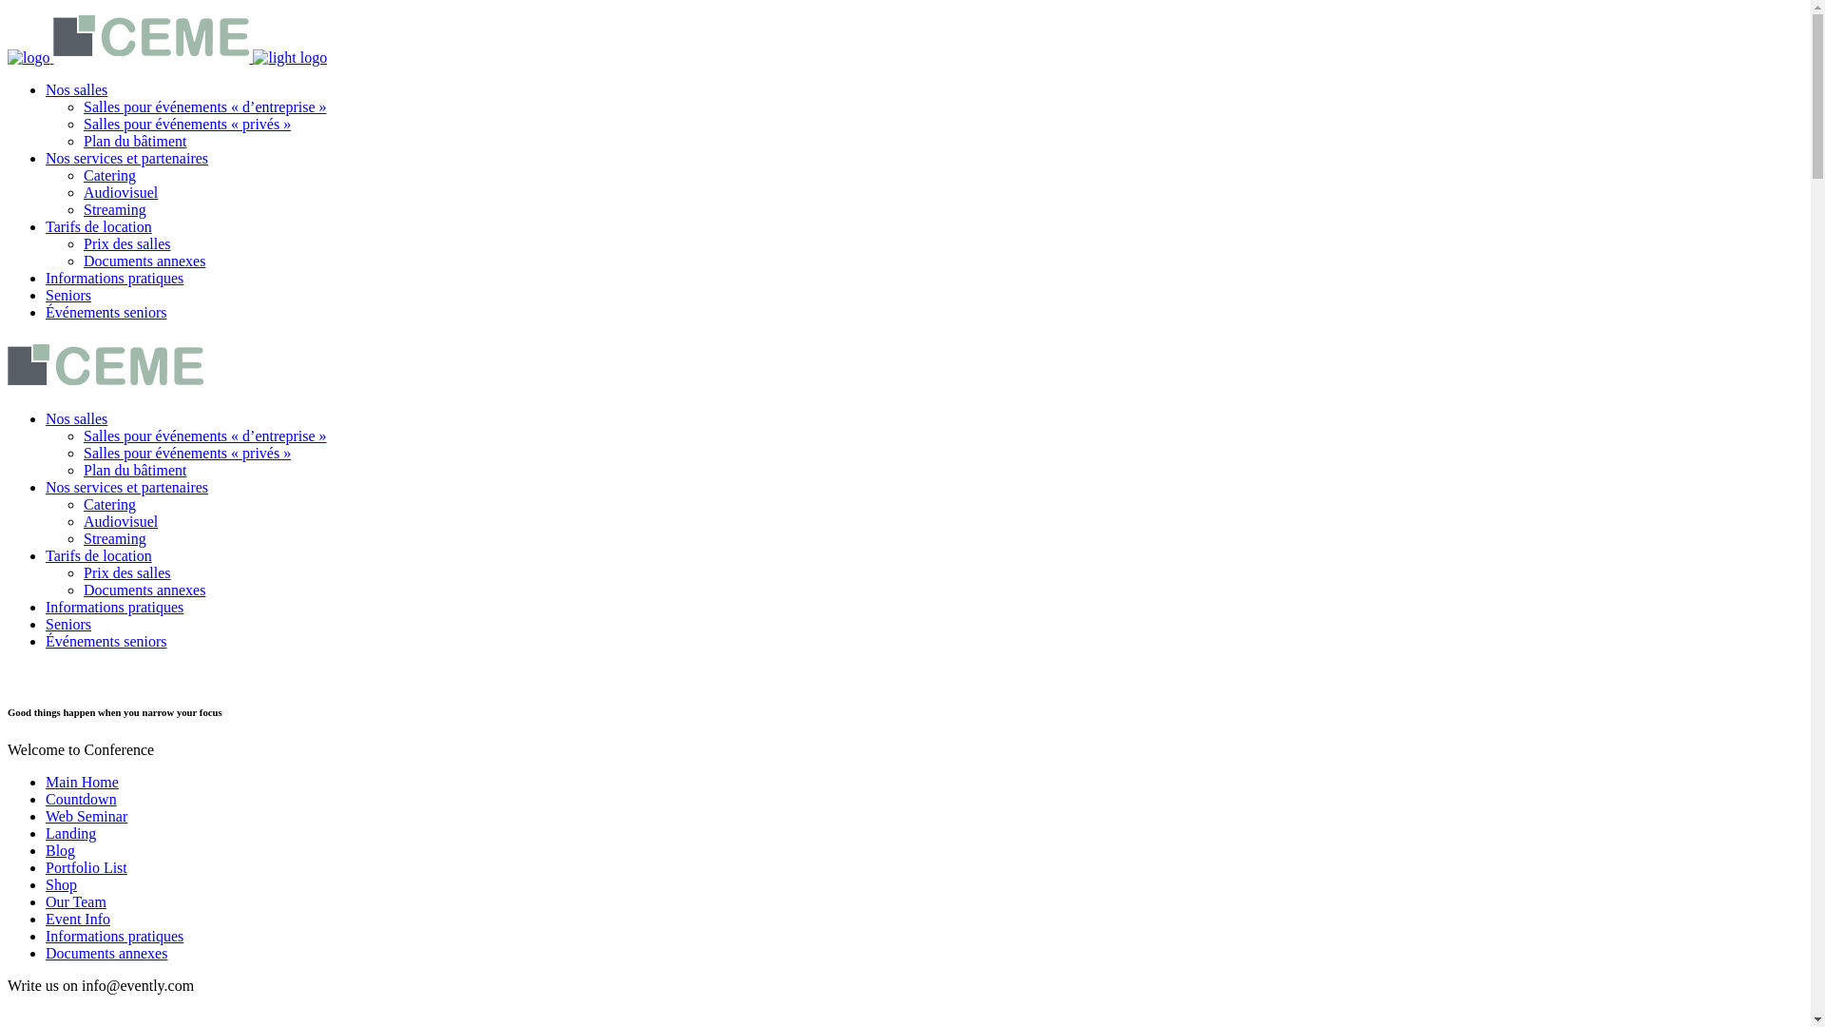 The width and height of the screenshot is (1825, 1027). What do you see at coordinates (127, 243) in the screenshot?
I see `Prix des salles` at bounding box center [127, 243].